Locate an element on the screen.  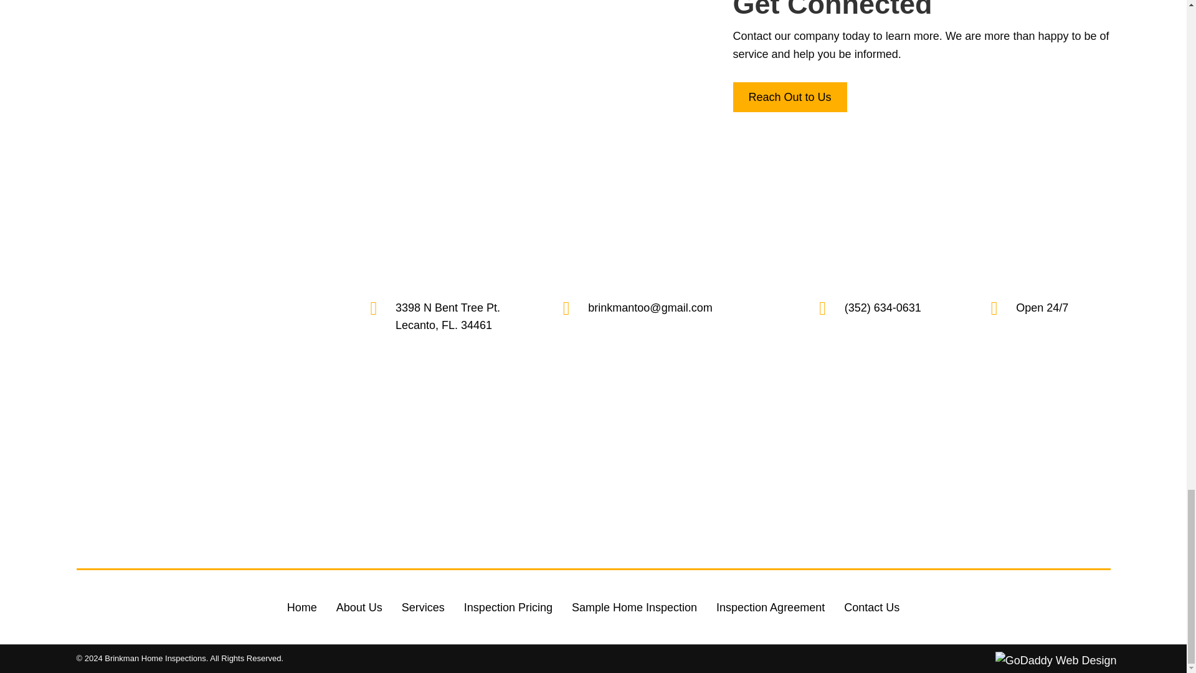
Home is located at coordinates (301, 607).